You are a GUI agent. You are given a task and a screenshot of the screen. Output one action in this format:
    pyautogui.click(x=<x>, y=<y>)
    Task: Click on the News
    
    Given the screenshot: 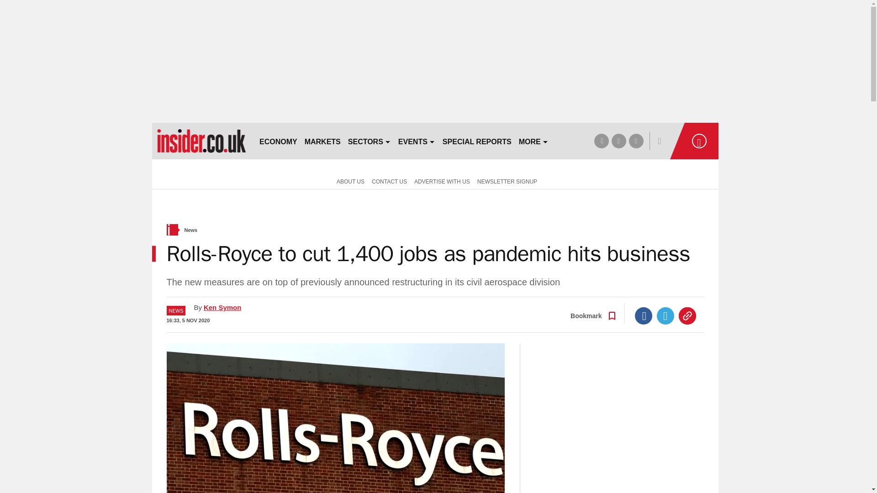 What is the action you would take?
    pyautogui.click(x=191, y=230)
    